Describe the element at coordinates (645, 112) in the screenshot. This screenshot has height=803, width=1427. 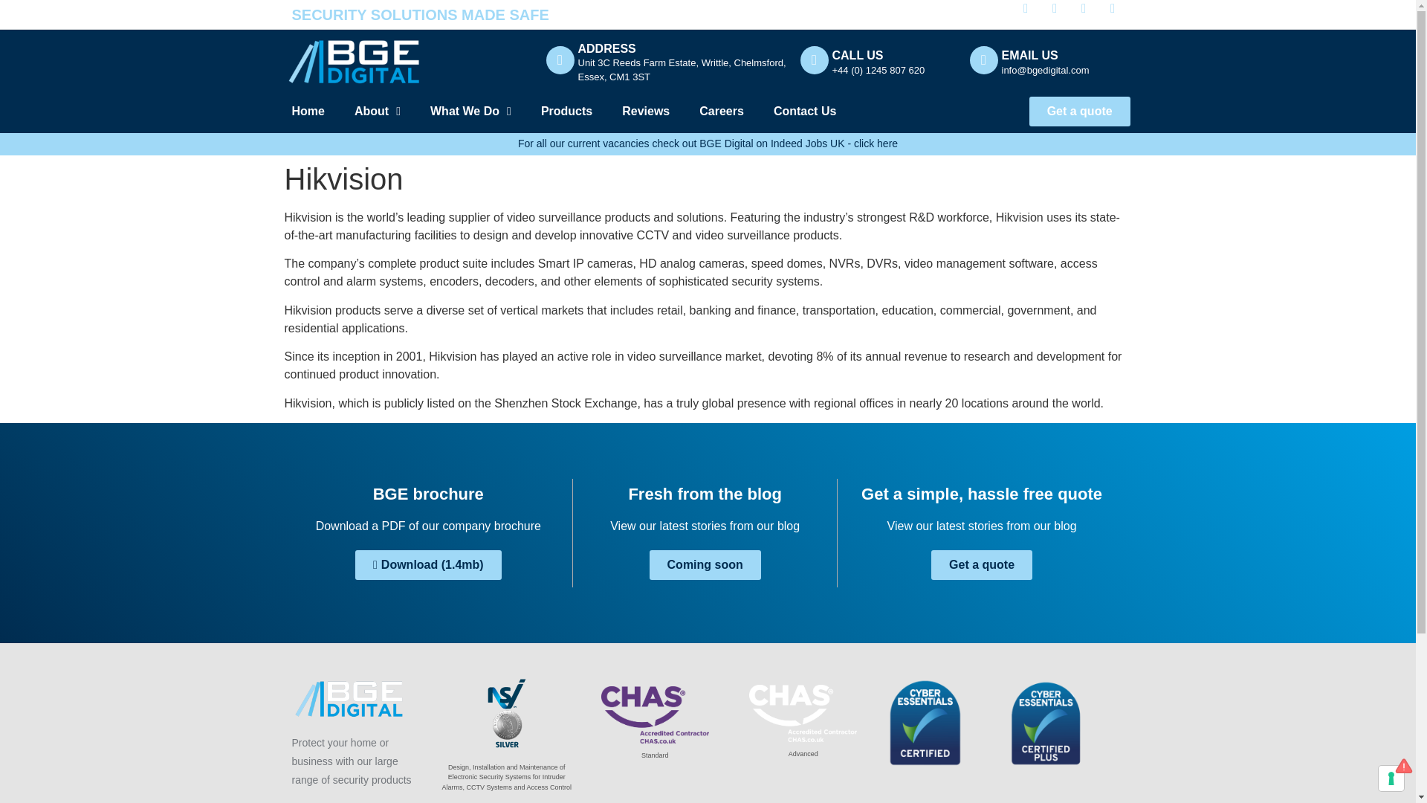
I see `Reviews` at that location.